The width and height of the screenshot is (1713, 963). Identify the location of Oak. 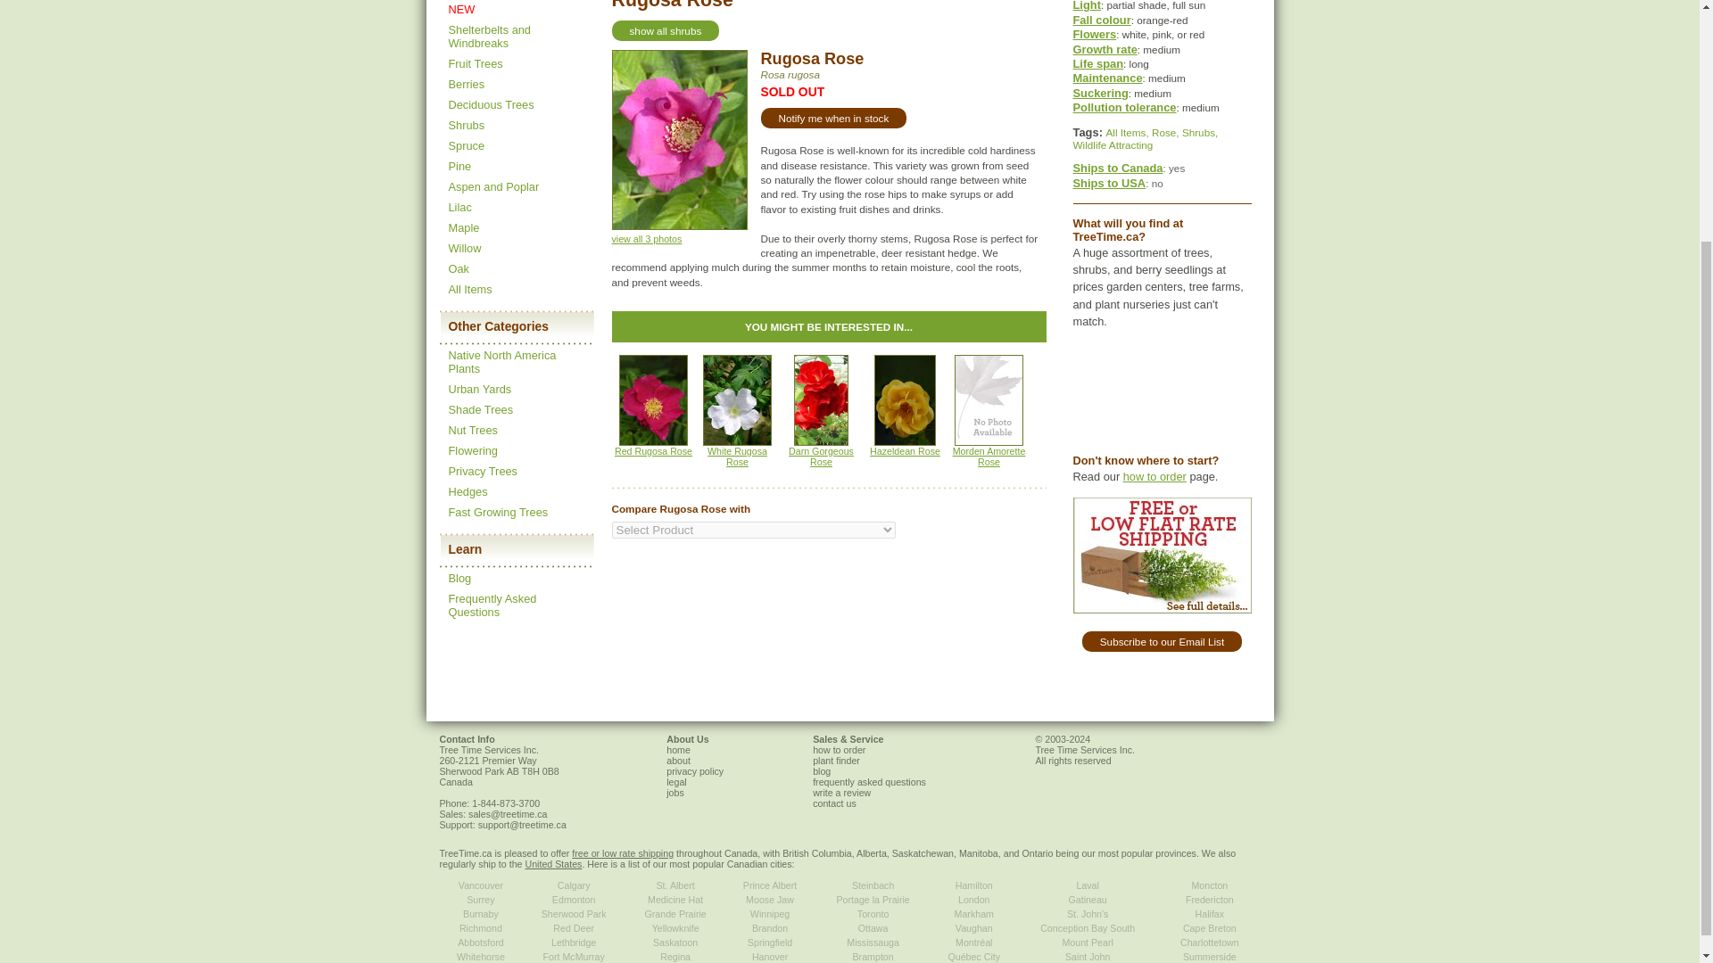
(457, 267).